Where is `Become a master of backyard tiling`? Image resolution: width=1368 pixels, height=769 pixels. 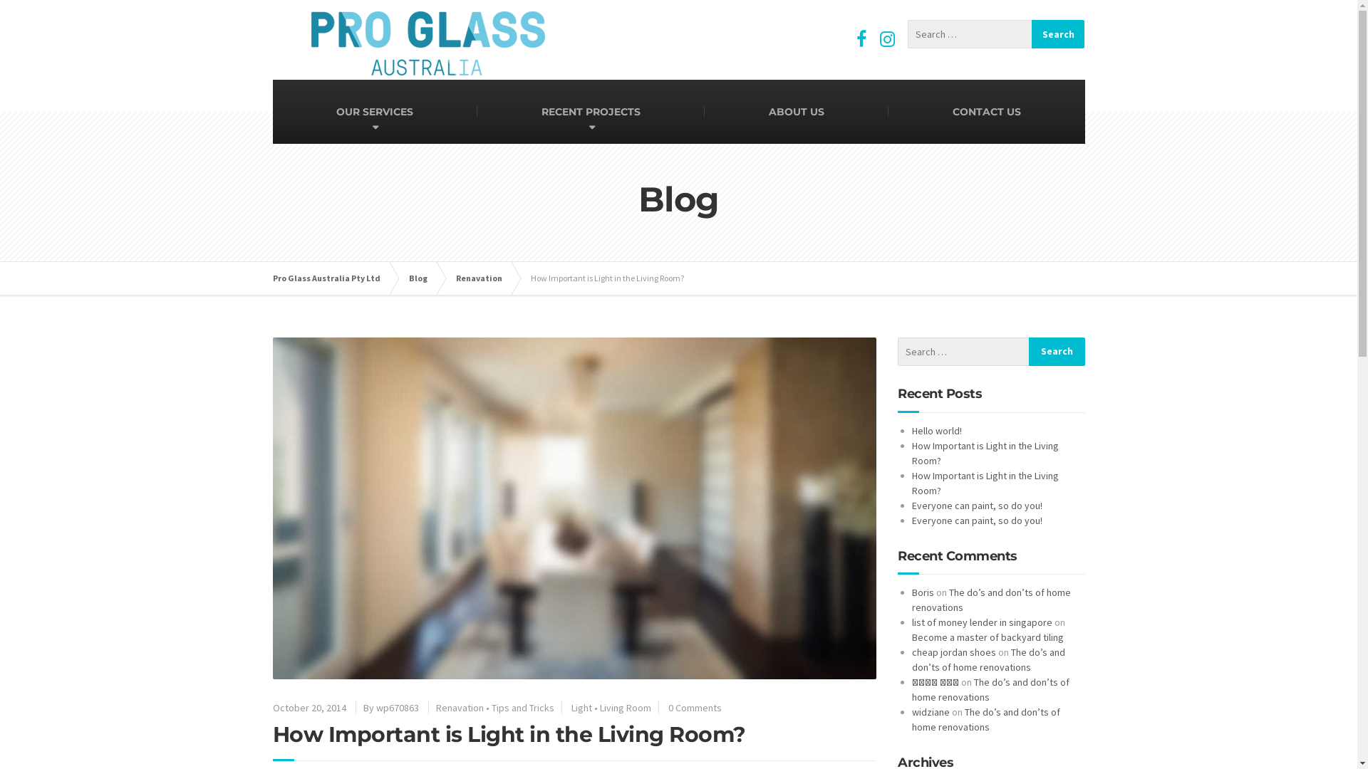 Become a master of backyard tiling is located at coordinates (988, 637).